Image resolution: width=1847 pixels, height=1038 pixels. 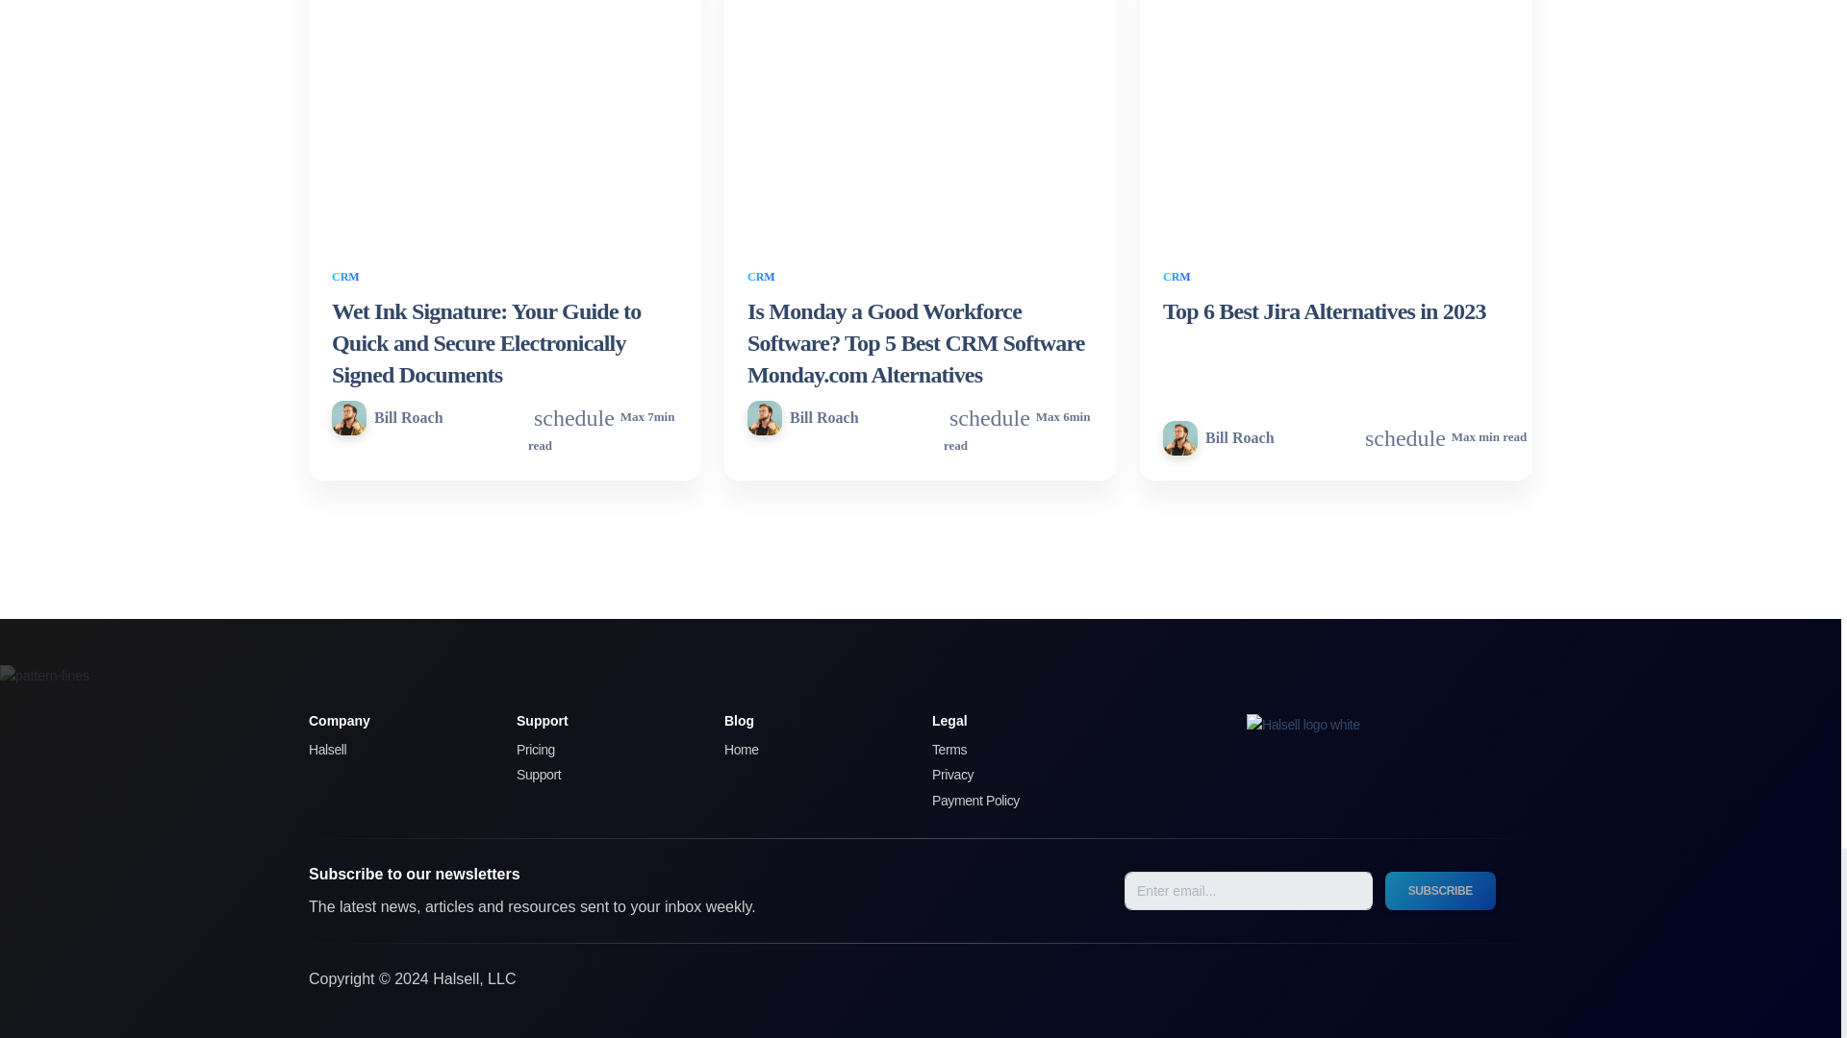 I want to click on Top 6 Best Jira Alternatives in 2023, so click(x=1325, y=311).